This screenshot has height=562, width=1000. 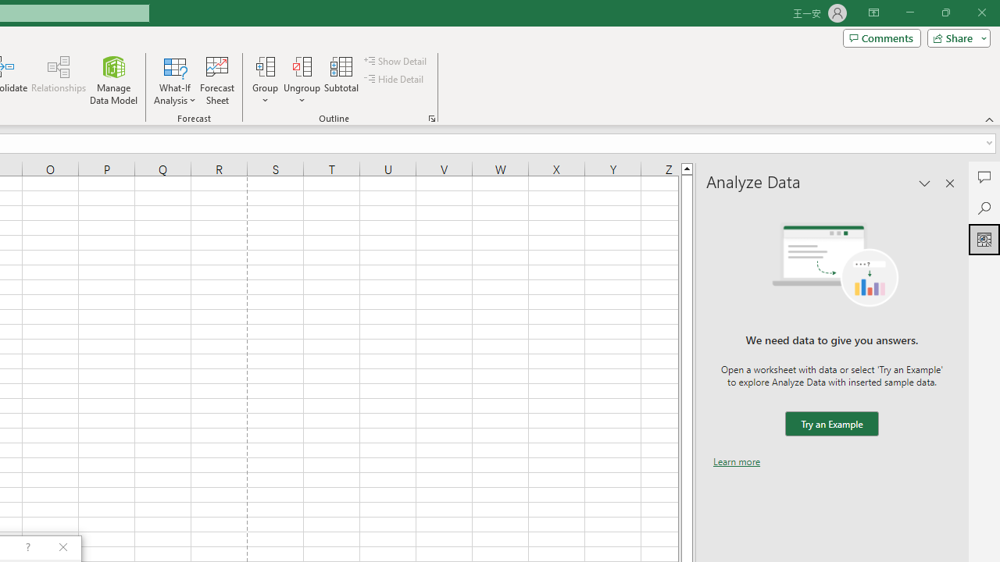 What do you see at coordinates (395, 80) in the screenshot?
I see `Hide Detail` at bounding box center [395, 80].